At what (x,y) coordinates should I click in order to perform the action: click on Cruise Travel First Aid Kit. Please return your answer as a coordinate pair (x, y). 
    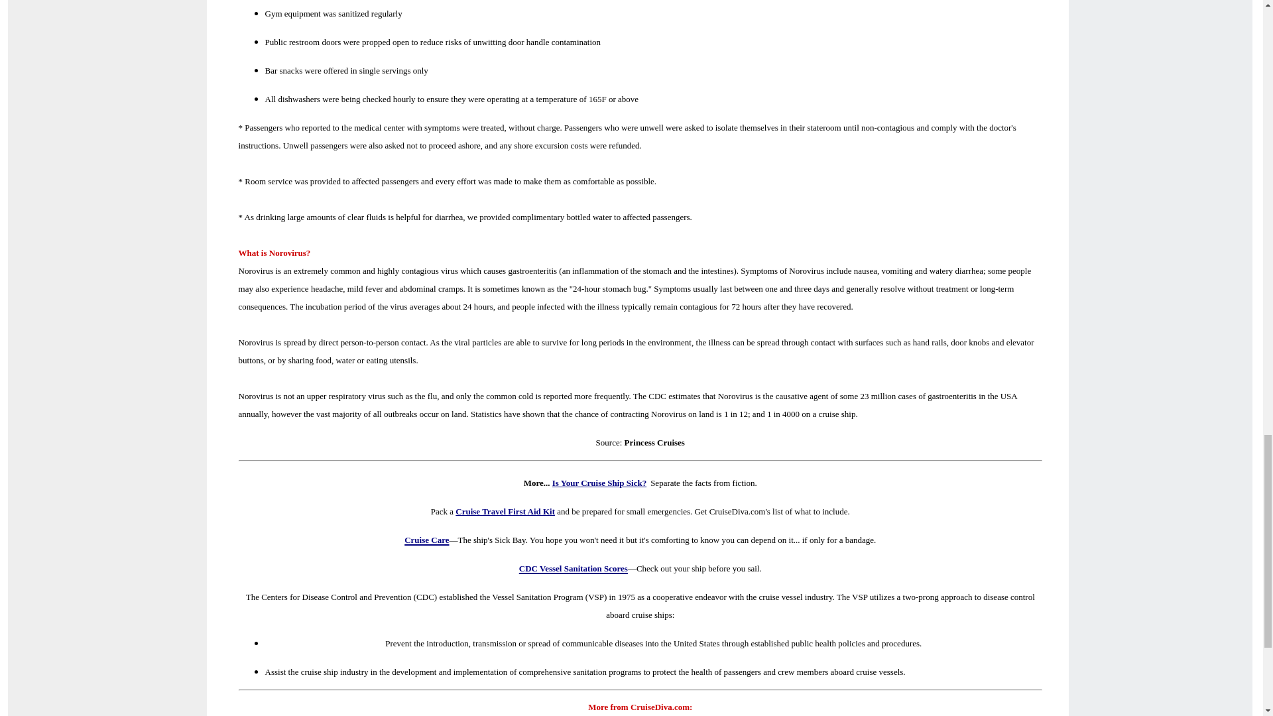
    Looking at the image, I should click on (505, 510).